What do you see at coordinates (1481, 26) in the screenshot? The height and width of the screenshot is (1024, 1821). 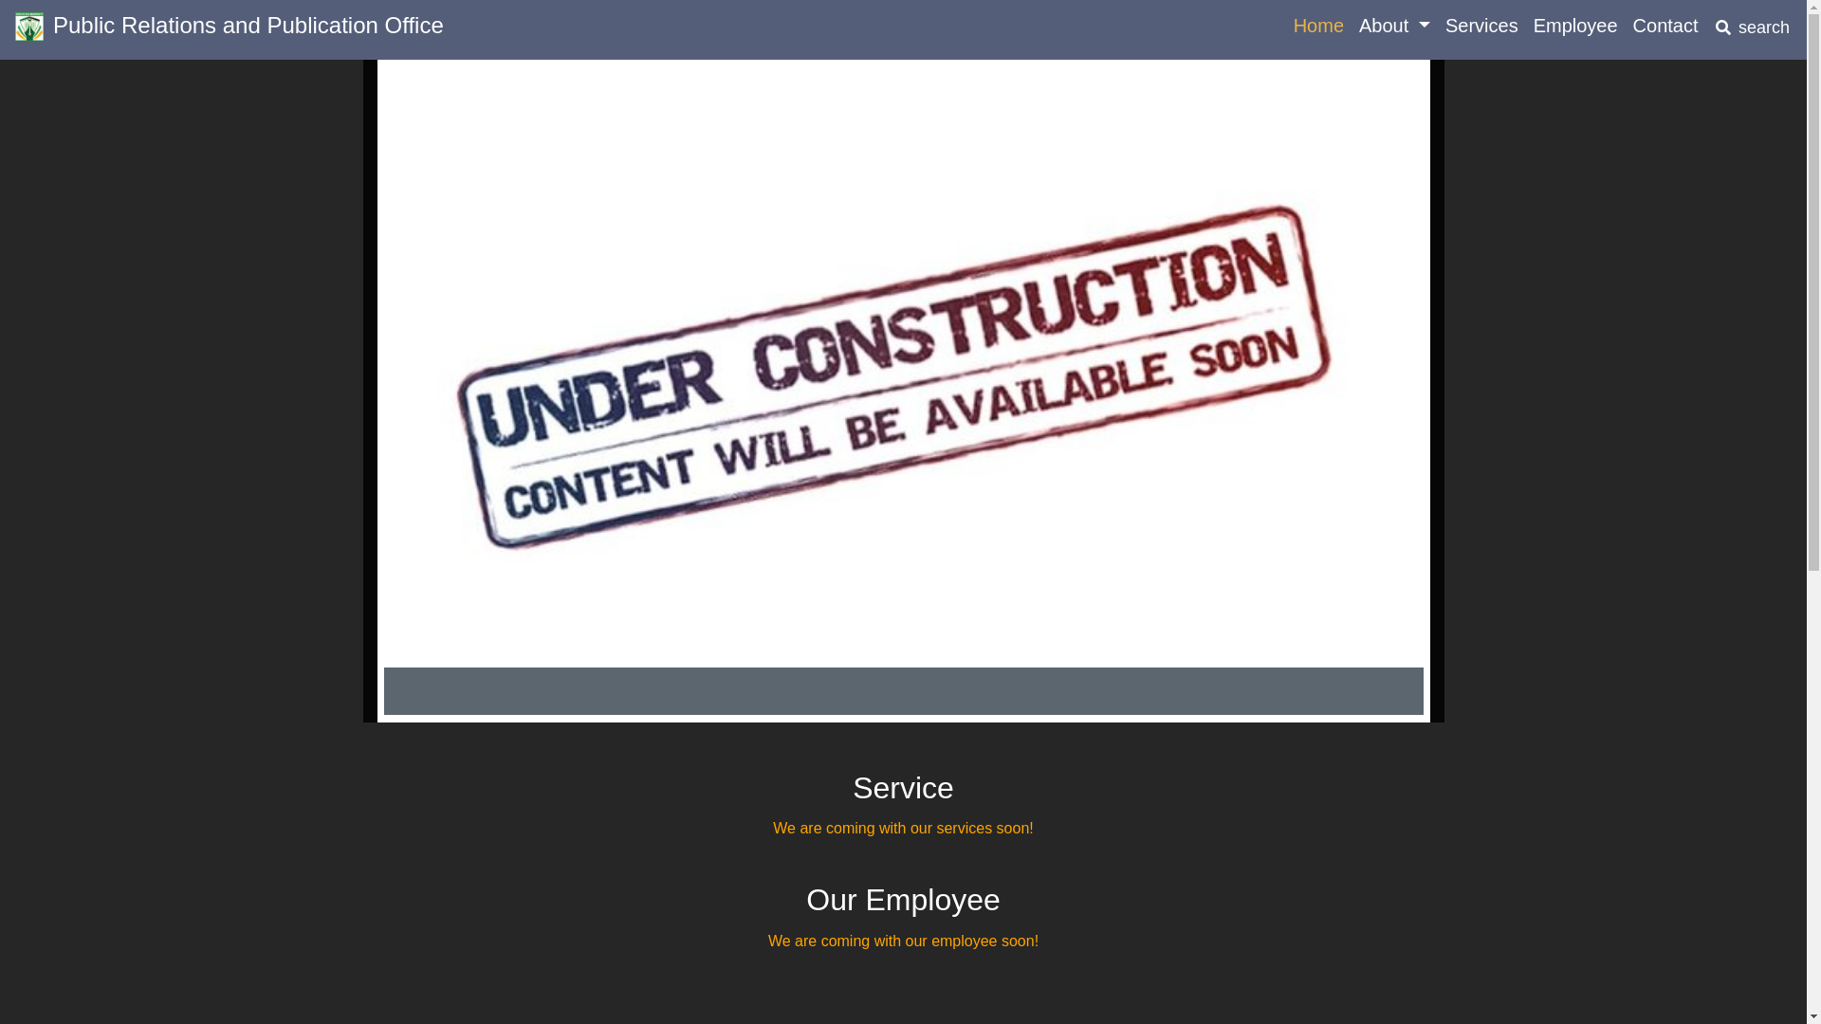 I see `Services` at bounding box center [1481, 26].